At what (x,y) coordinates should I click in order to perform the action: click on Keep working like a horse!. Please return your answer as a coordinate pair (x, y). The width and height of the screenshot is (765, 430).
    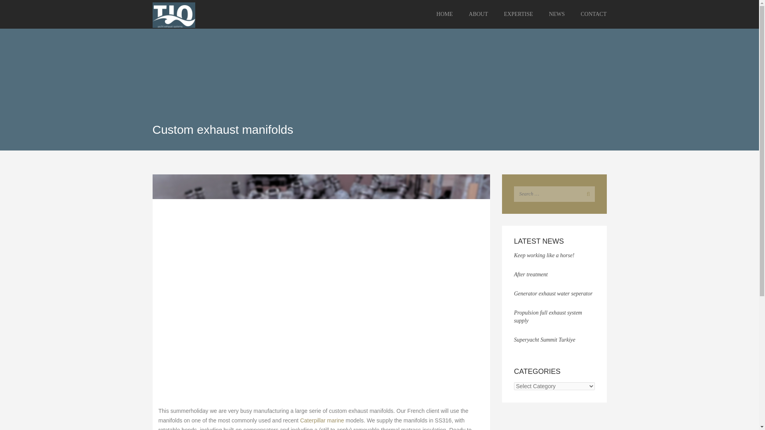
    Looking at the image, I should click on (544, 255).